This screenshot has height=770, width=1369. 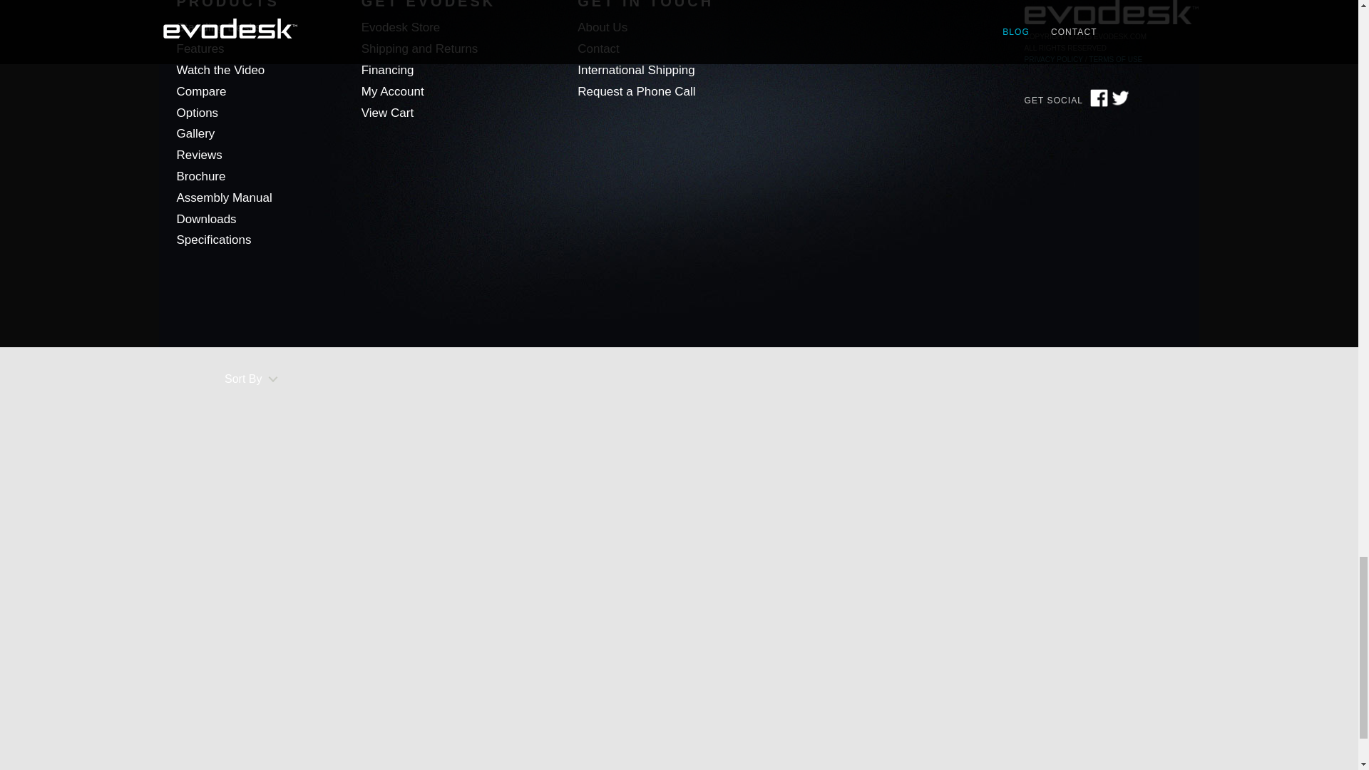 What do you see at coordinates (221, 70) in the screenshot?
I see `Watch the Video` at bounding box center [221, 70].